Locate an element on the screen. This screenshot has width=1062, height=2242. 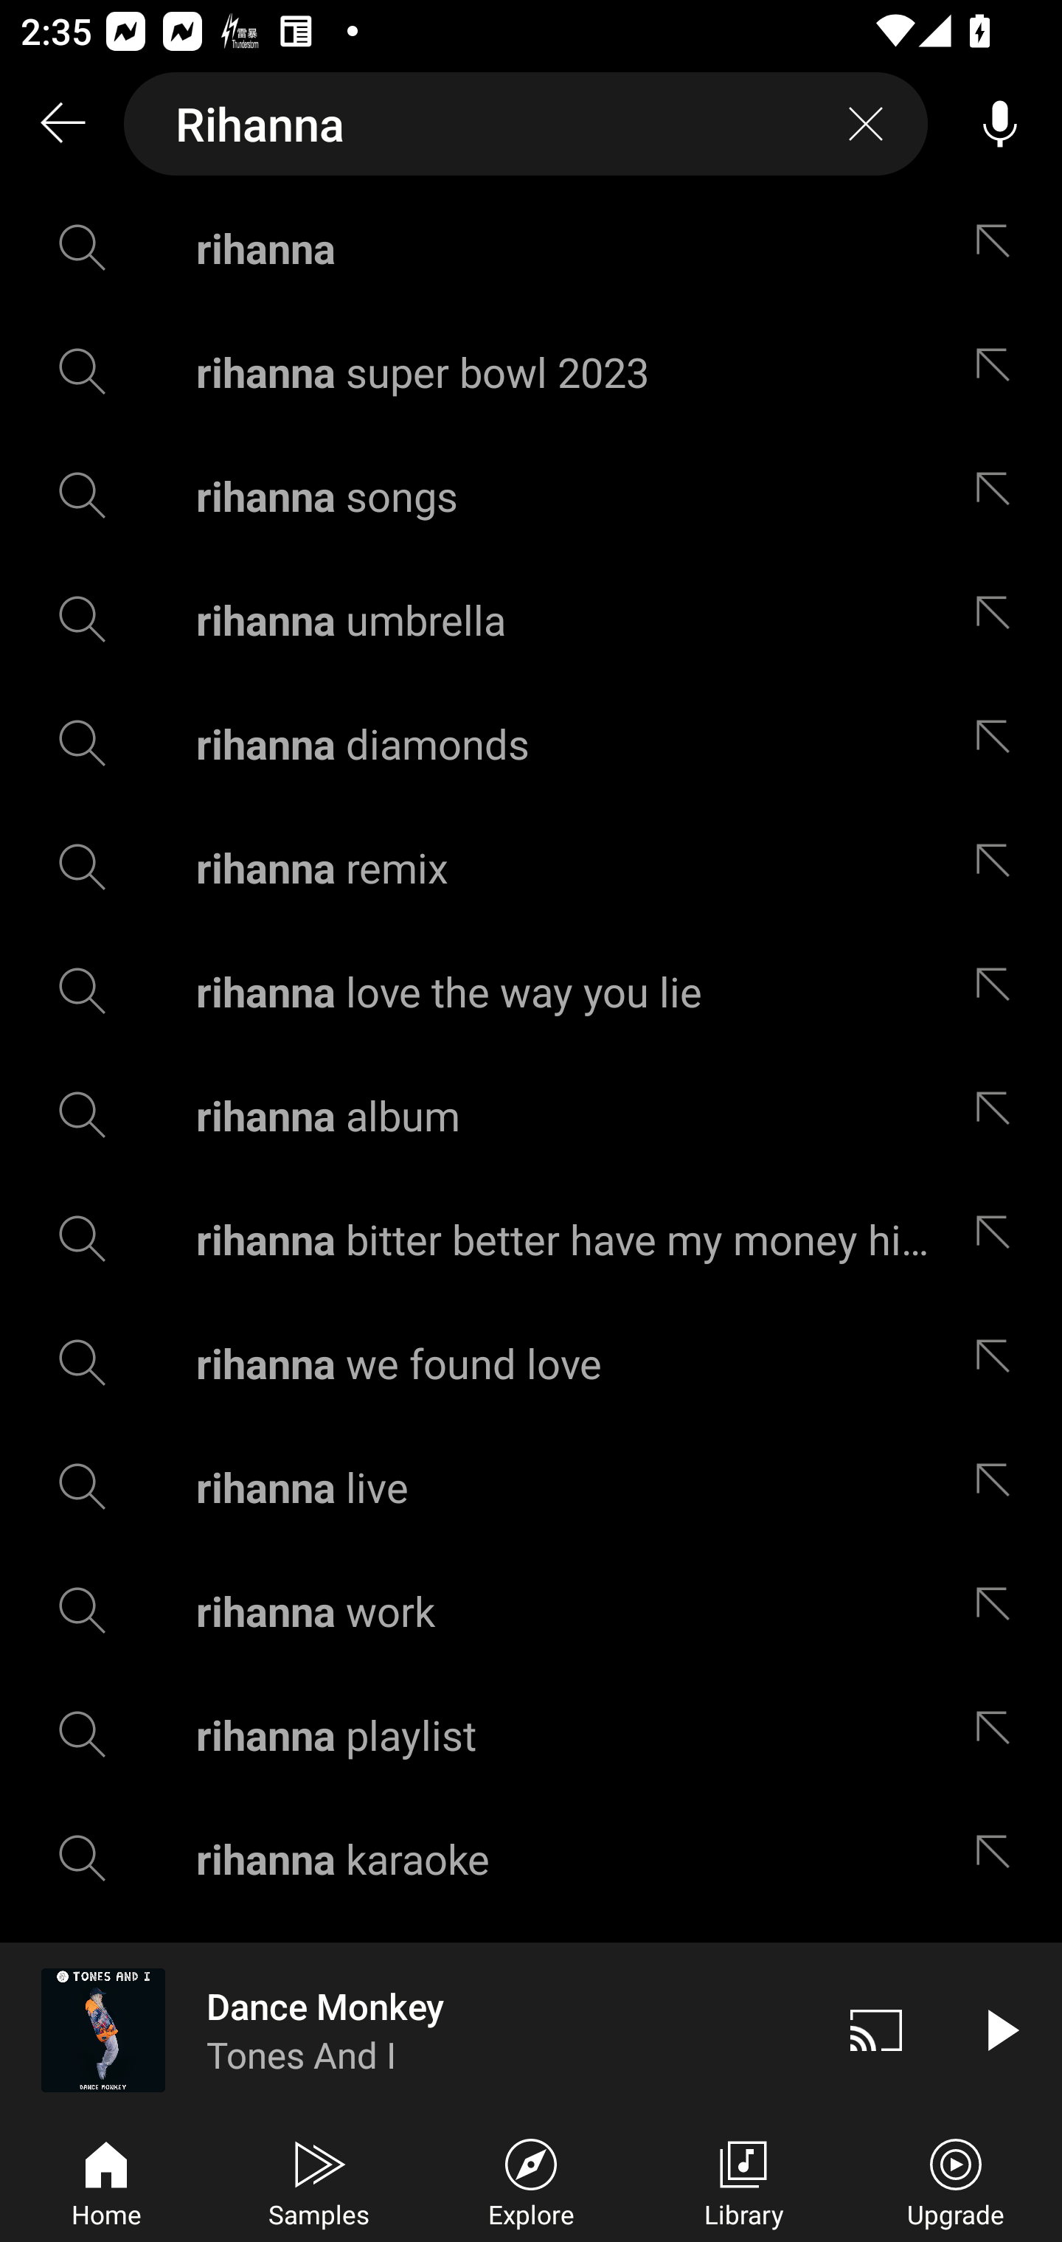
Edit suggestion rihanna umbrella is located at coordinates (999, 619).